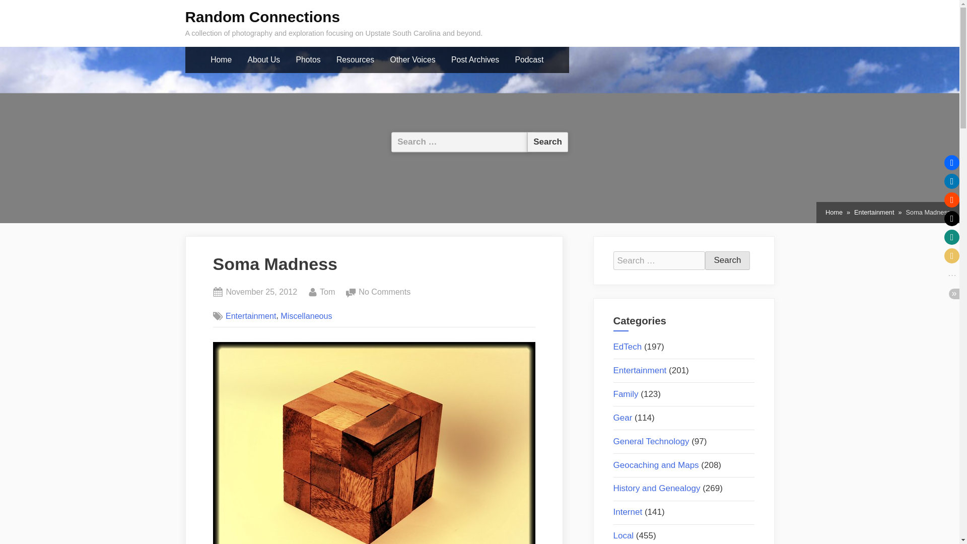 The width and height of the screenshot is (967, 544). What do you see at coordinates (355, 60) in the screenshot?
I see `Resources` at bounding box center [355, 60].